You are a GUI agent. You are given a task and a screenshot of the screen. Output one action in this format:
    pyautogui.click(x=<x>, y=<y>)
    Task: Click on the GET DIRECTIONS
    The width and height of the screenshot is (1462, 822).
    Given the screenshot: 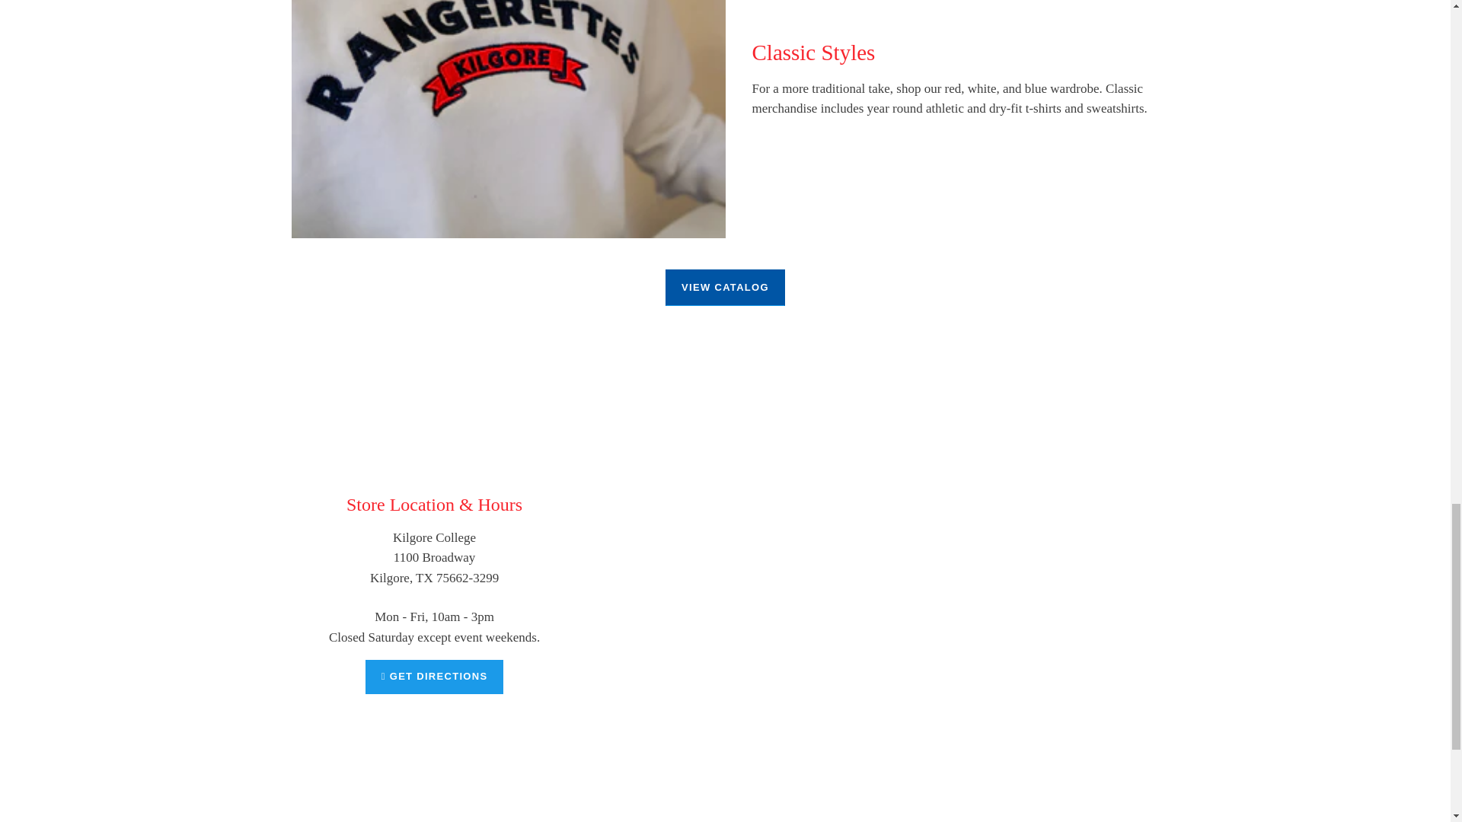 What is the action you would take?
    pyautogui.click(x=435, y=677)
    